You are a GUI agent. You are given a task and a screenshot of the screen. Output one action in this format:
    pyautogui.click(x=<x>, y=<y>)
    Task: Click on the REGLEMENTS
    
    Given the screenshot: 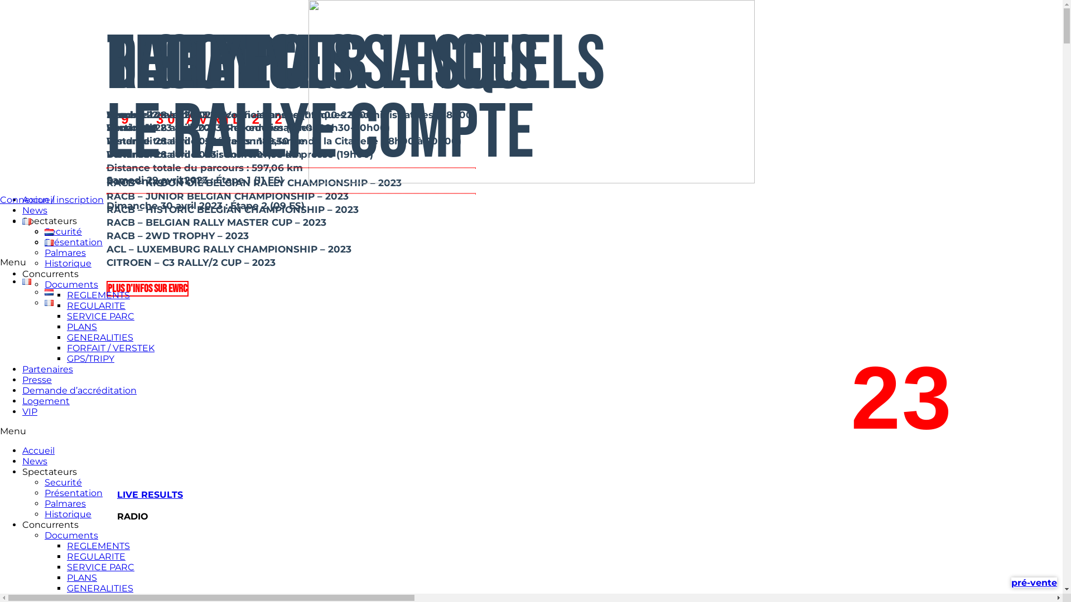 What is the action you would take?
    pyautogui.click(x=98, y=295)
    